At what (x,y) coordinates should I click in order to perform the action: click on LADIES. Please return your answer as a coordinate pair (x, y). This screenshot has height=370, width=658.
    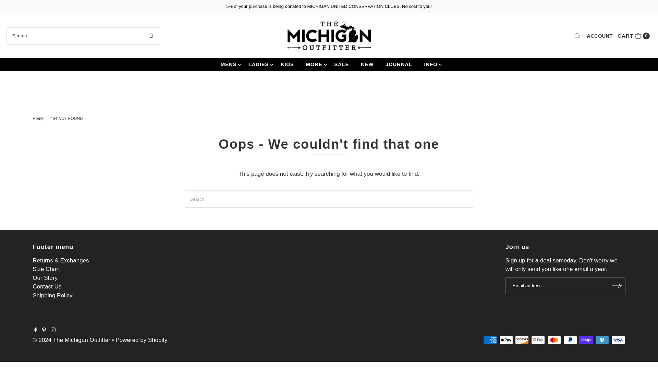
    Looking at the image, I should click on (259, 64).